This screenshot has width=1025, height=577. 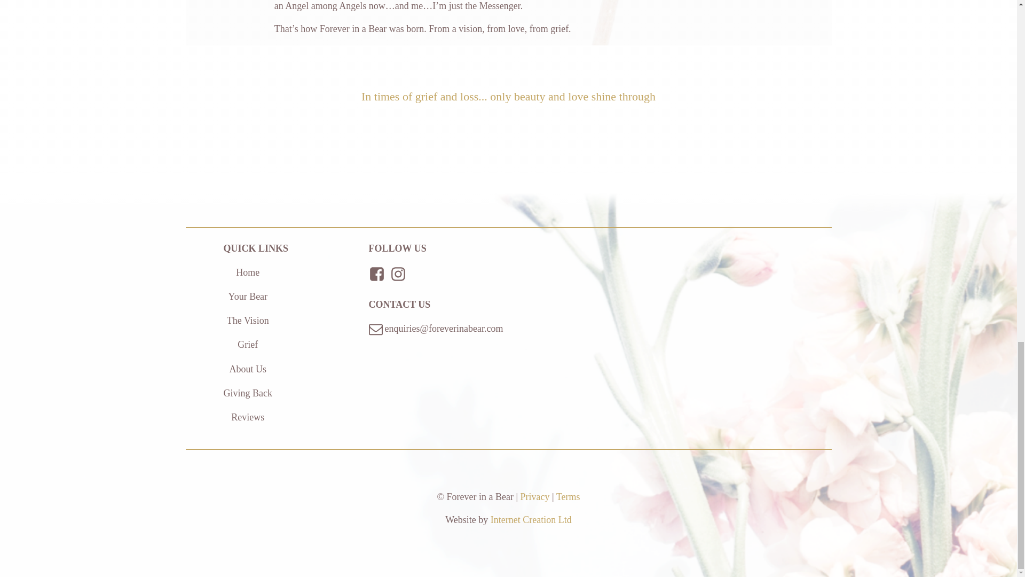 What do you see at coordinates (248, 370) in the screenshot?
I see `About Us` at bounding box center [248, 370].